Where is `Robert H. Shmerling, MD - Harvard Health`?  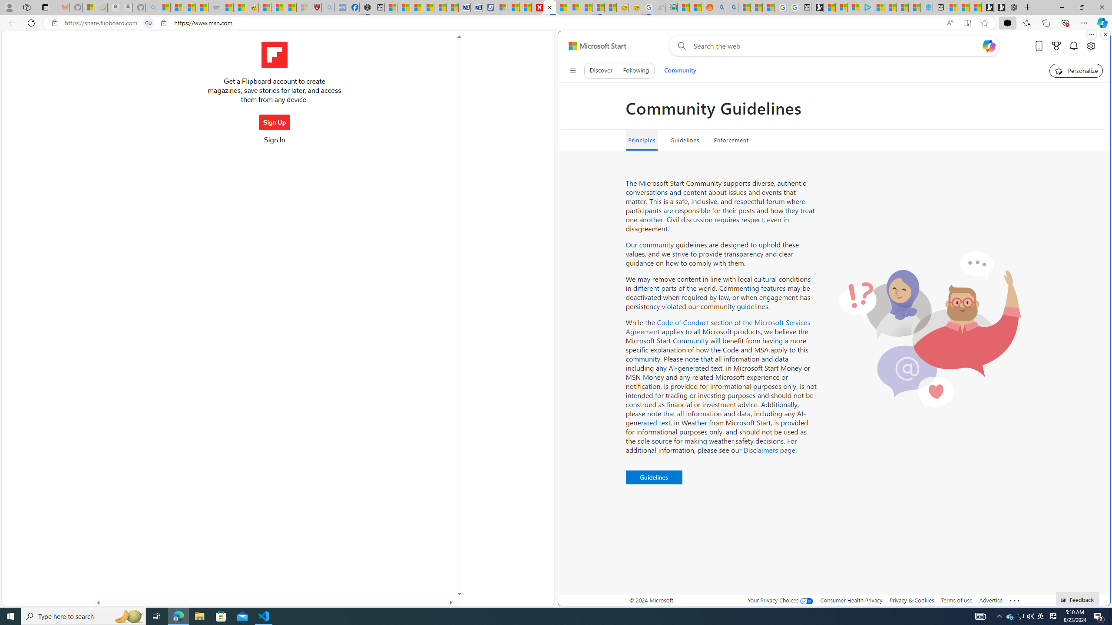 Robert H. Shmerling, MD - Harvard Health is located at coordinates (316, 7).